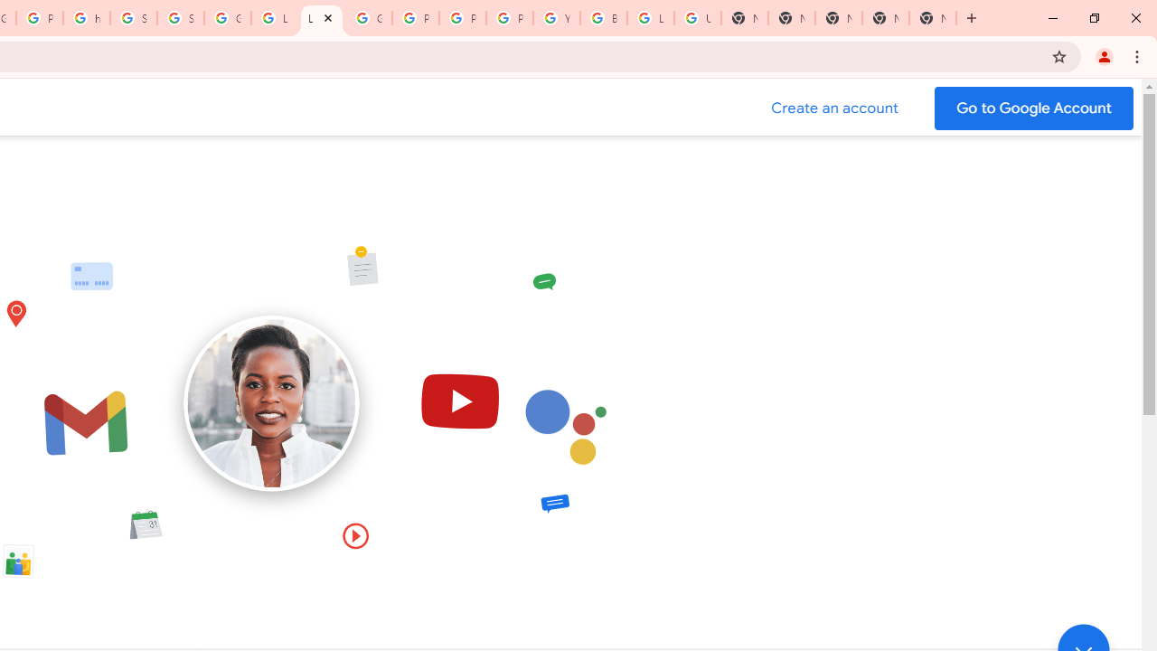 The height and width of the screenshot is (651, 1157). Describe the element at coordinates (1034, 108) in the screenshot. I see `Go to your Google Account` at that location.